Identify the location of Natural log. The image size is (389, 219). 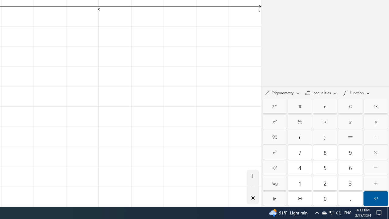
(274, 198).